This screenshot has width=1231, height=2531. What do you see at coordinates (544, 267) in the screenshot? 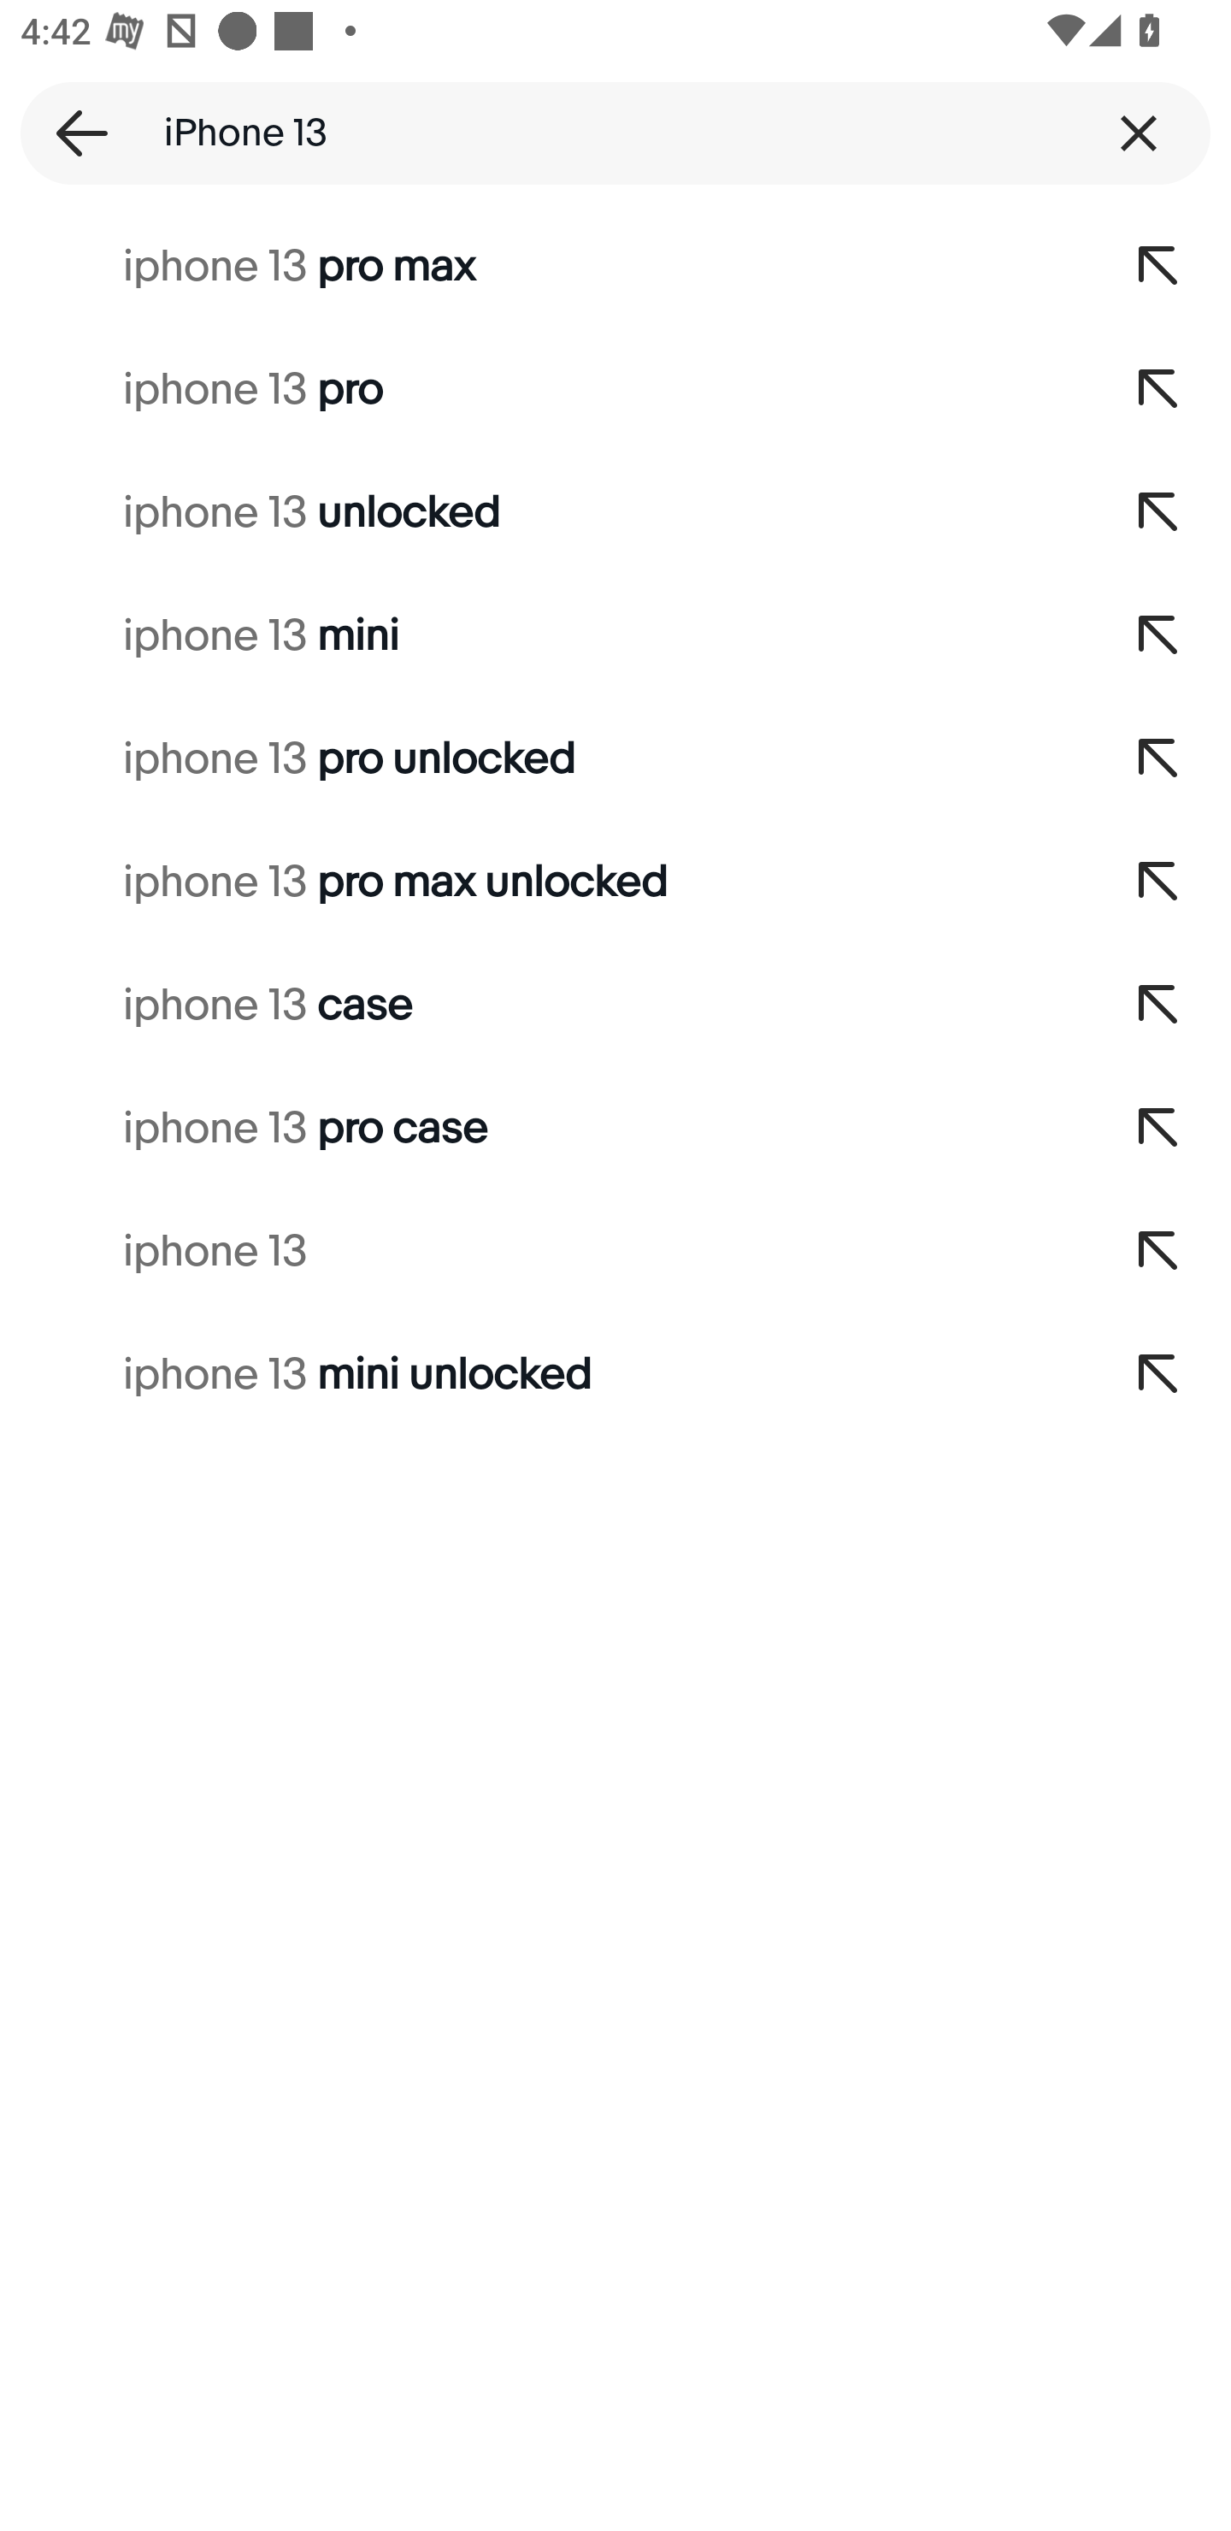
I see `iphone 13 pro max` at bounding box center [544, 267].